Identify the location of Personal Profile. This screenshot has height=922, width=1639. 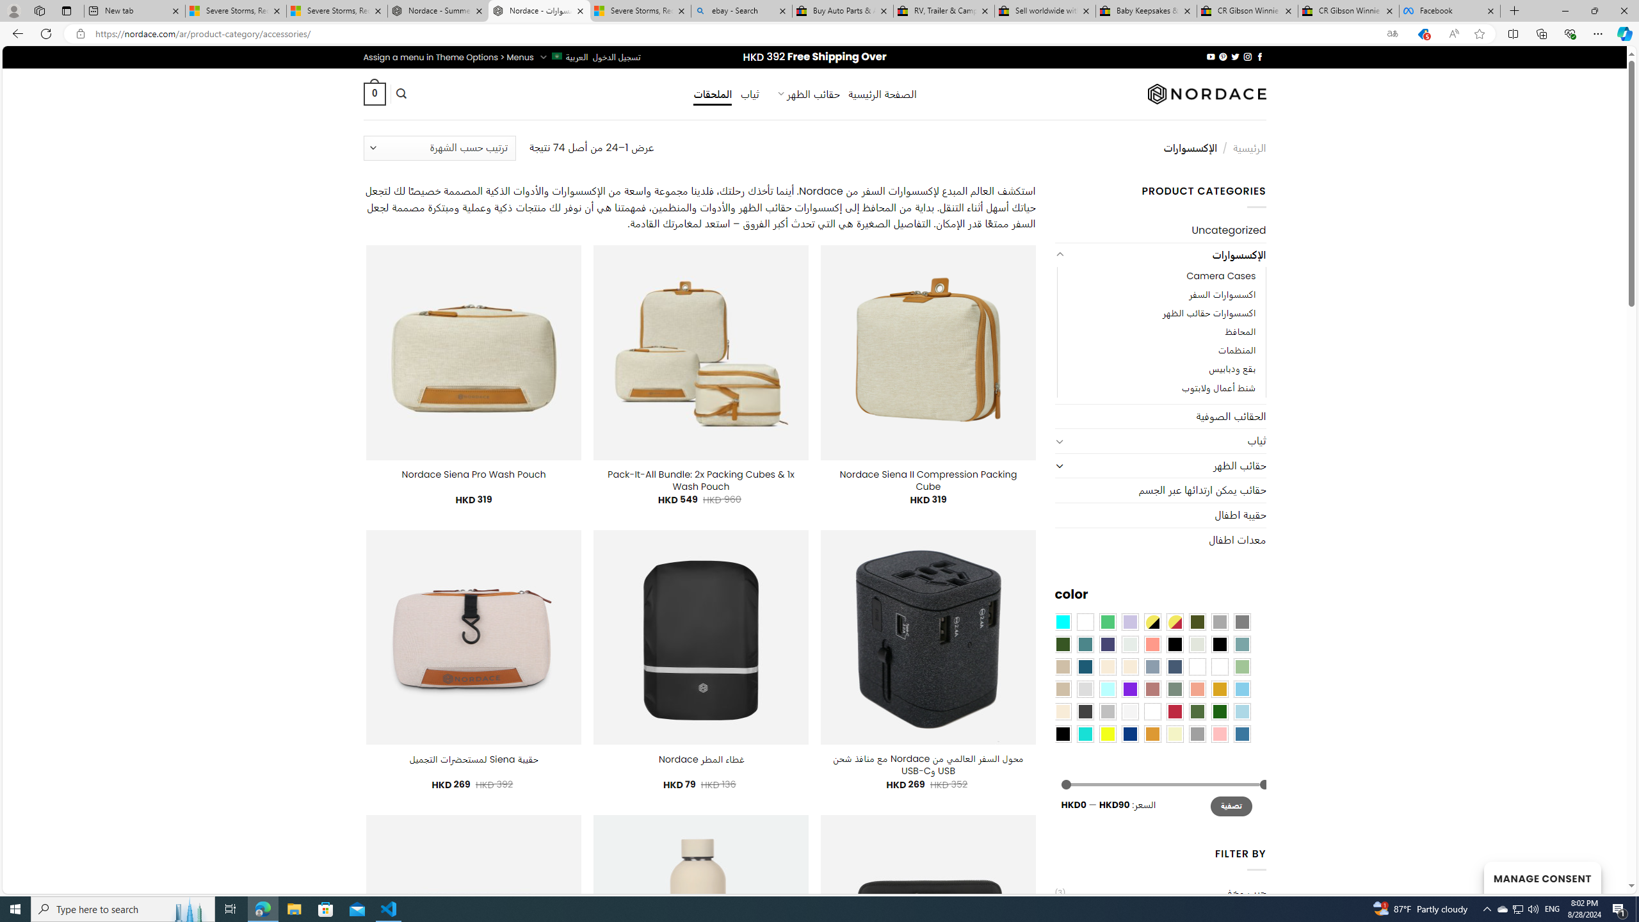
(13, 10).